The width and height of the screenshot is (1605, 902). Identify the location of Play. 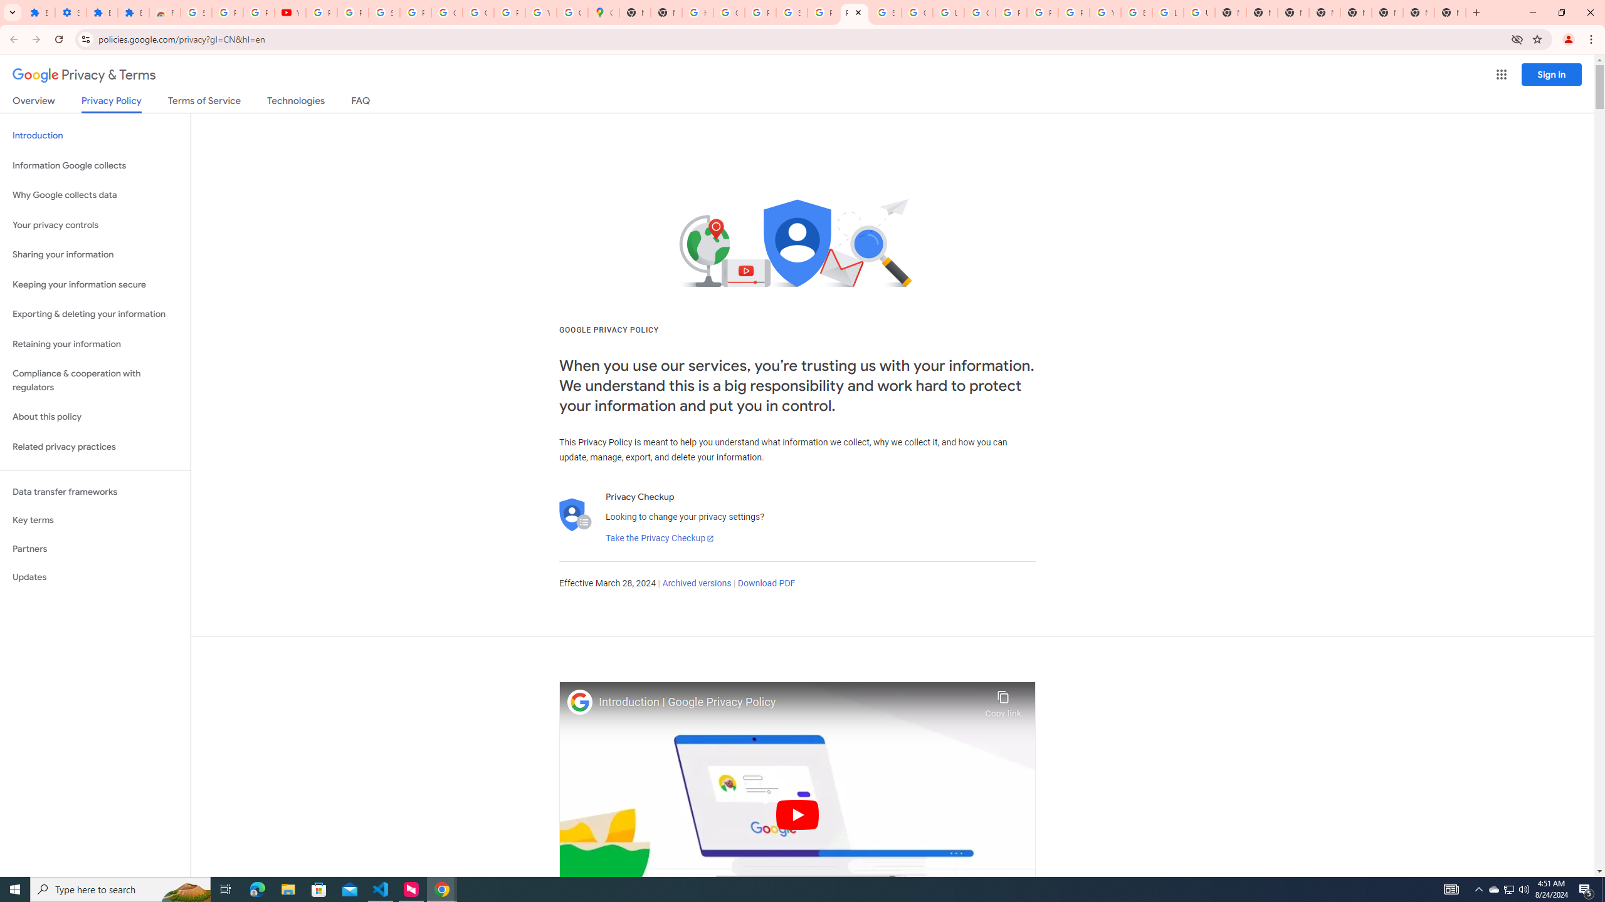
(797, 814).